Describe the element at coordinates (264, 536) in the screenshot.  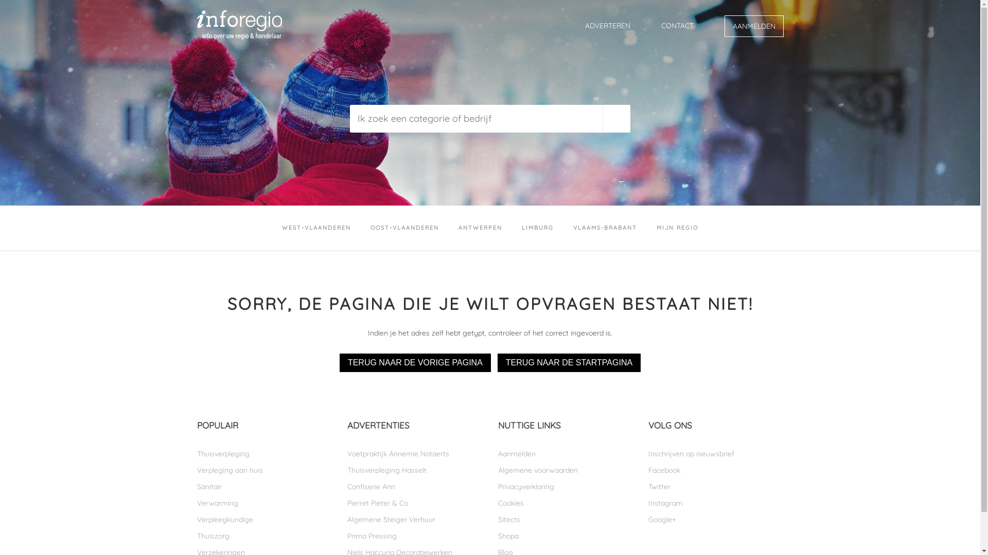
I see `Thuiszorg` at that location.